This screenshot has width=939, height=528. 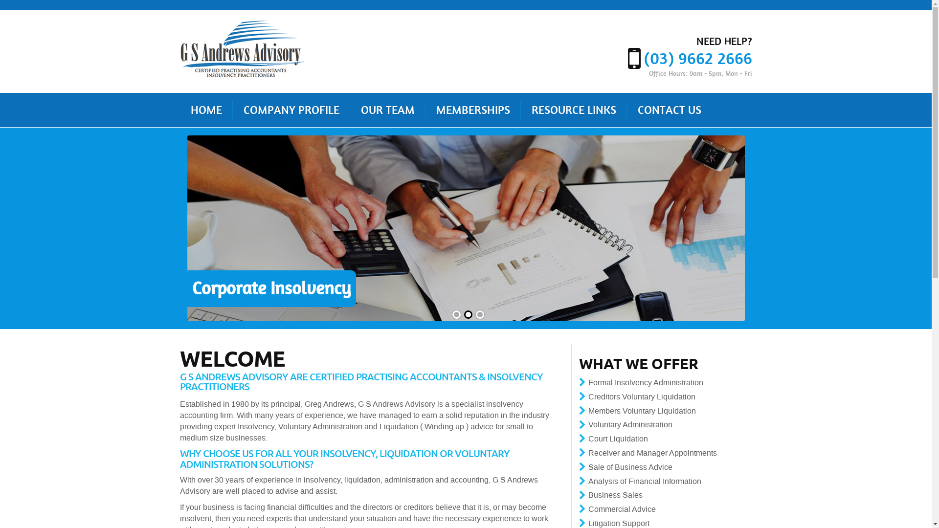 What do you see at coordinates (573, 110) in the screenshot?
I see `RESOURCE LINKS` at bounding box center [573, 110].